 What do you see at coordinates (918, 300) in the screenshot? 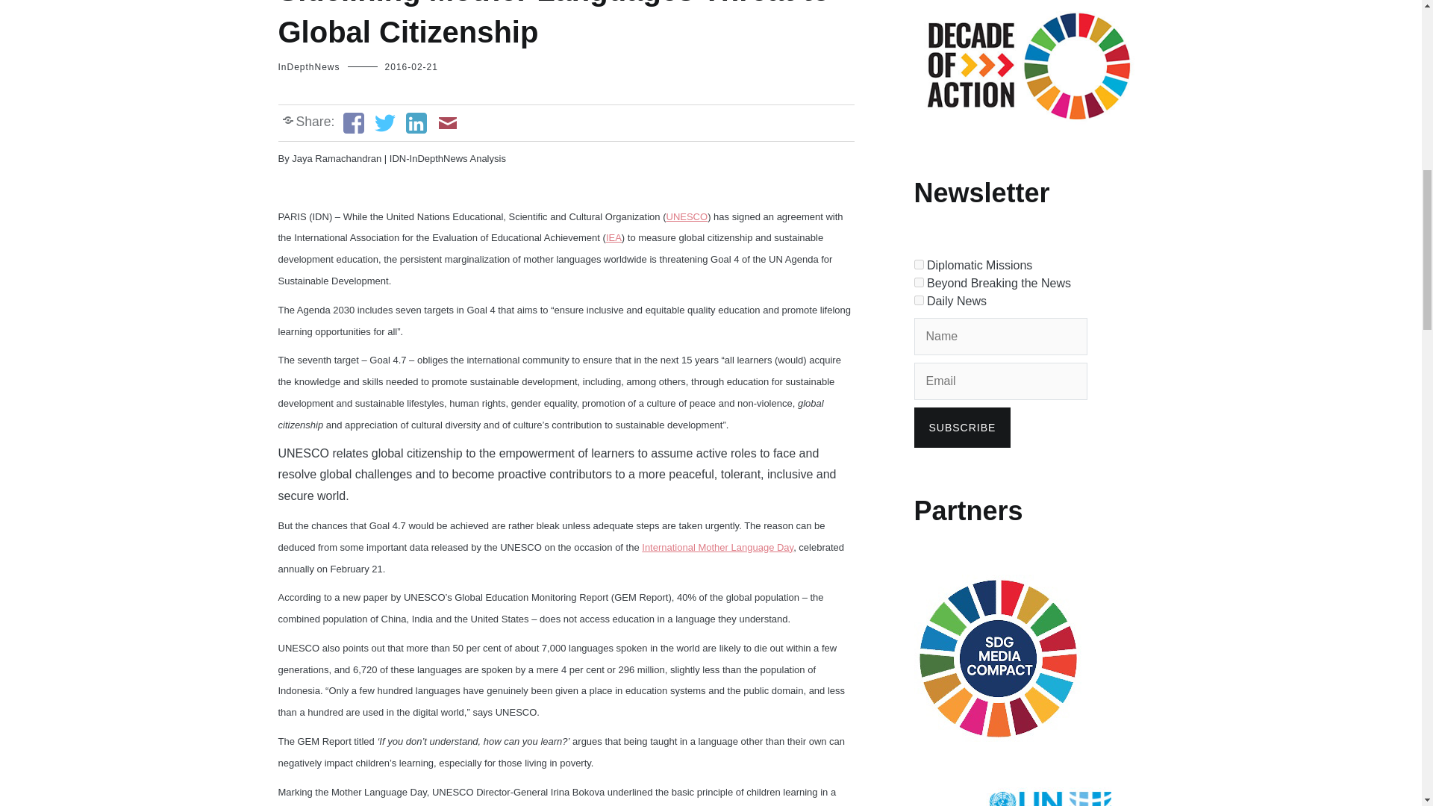
I see `10` at bounding box center [918, 300].